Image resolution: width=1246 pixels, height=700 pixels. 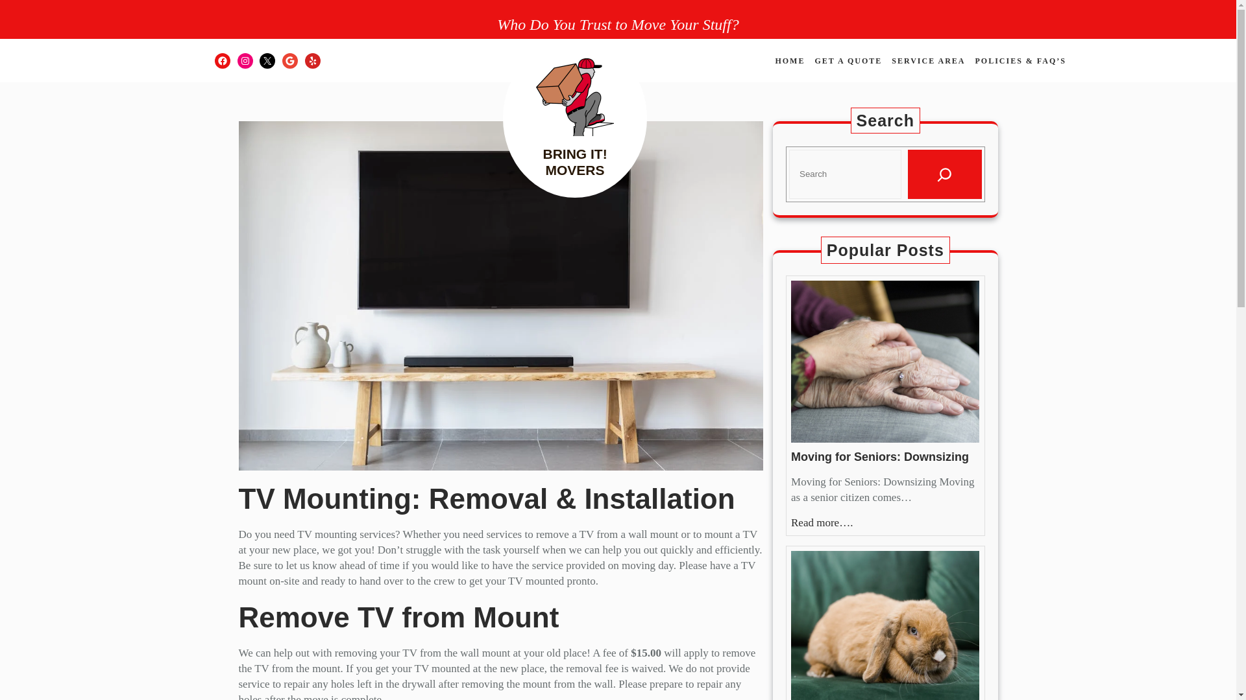 I want to click on HOME, so click(x=790, y=61).